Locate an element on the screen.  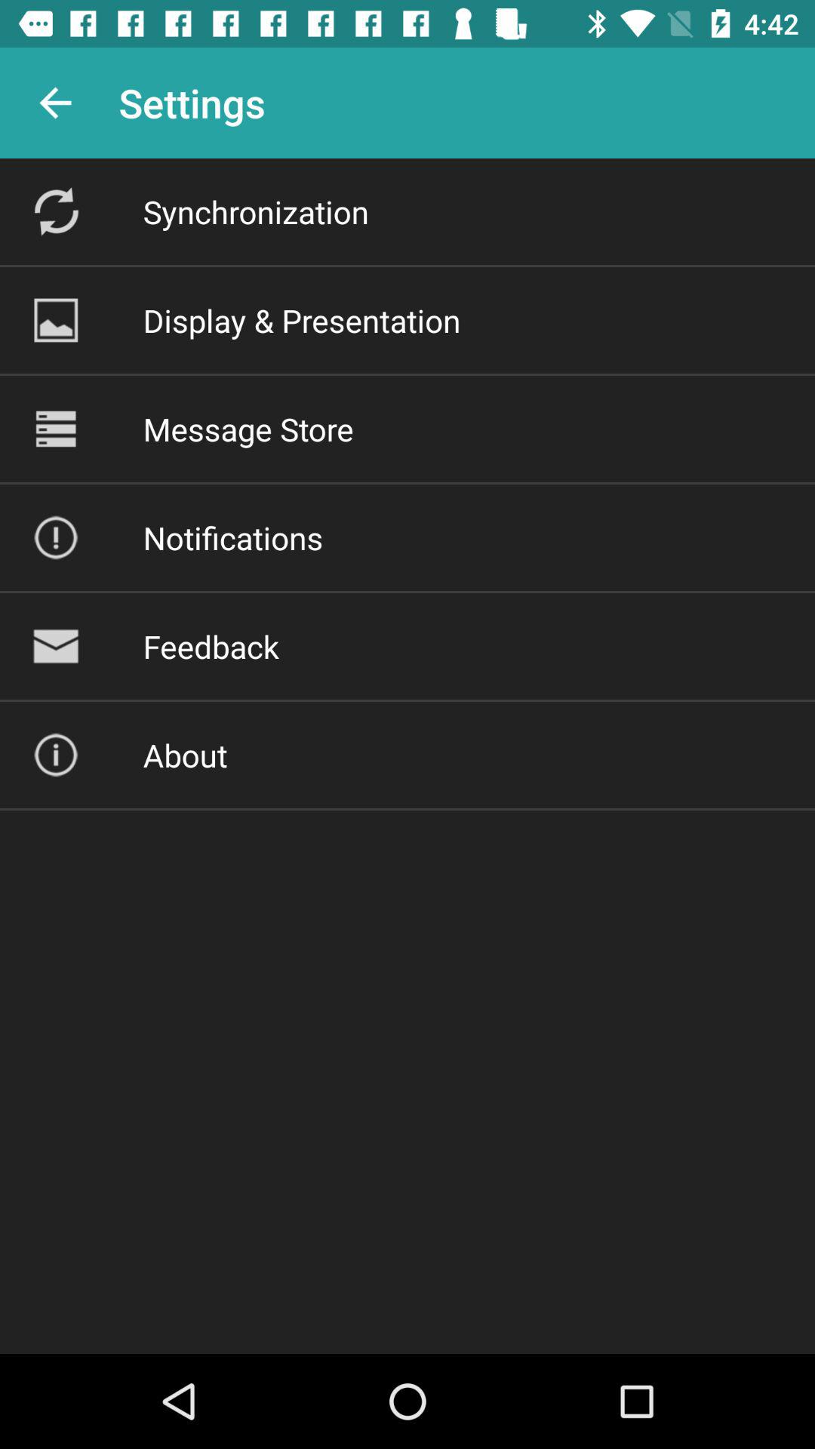
turn off the display & presentation icon is located at coordinates (302, 320).